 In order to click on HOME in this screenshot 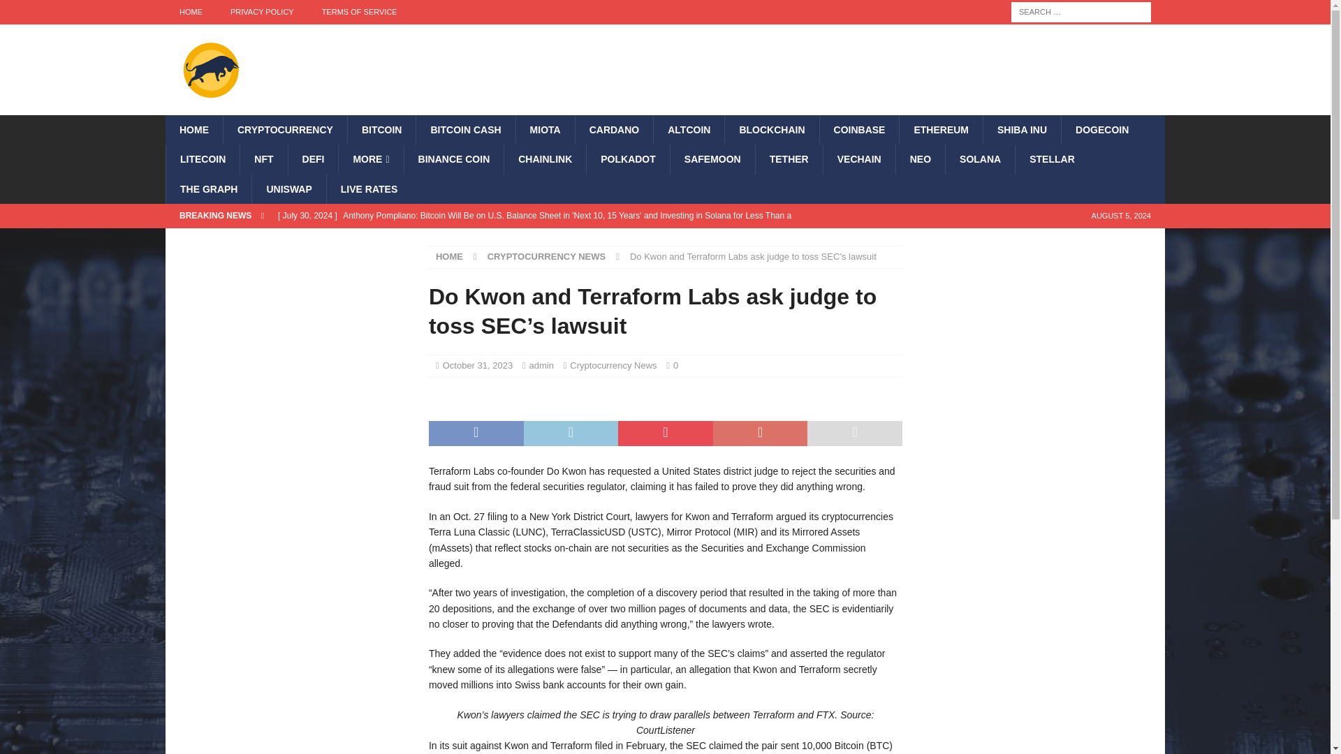, I will do `click(190, 12)`.